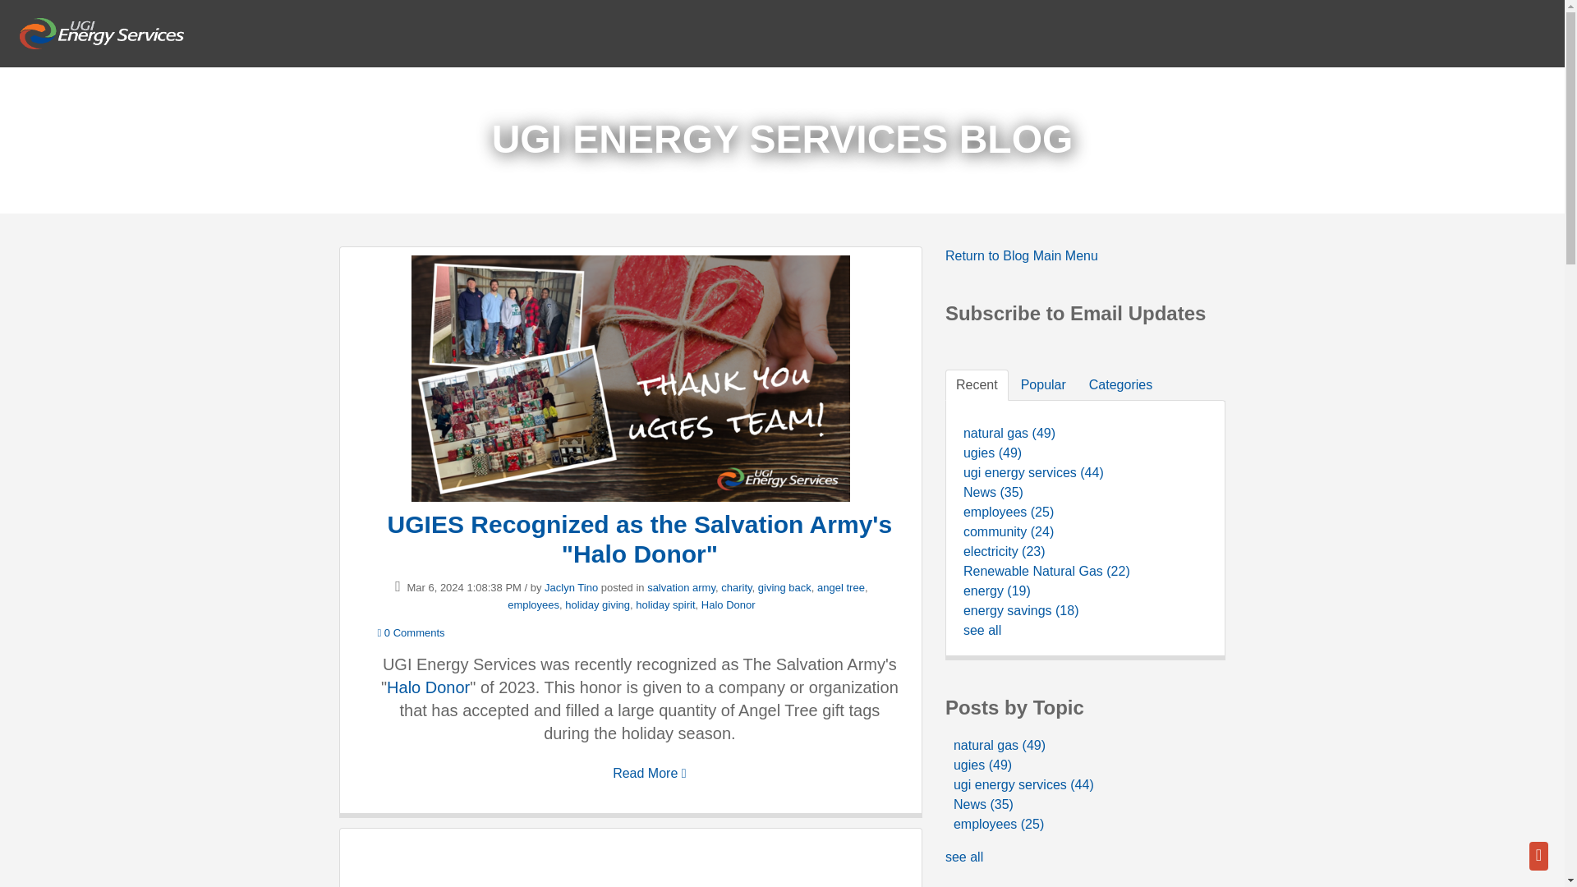  Describe the element at coordinates (840, 587) in the screenshot. I see `angel tree` at that location.